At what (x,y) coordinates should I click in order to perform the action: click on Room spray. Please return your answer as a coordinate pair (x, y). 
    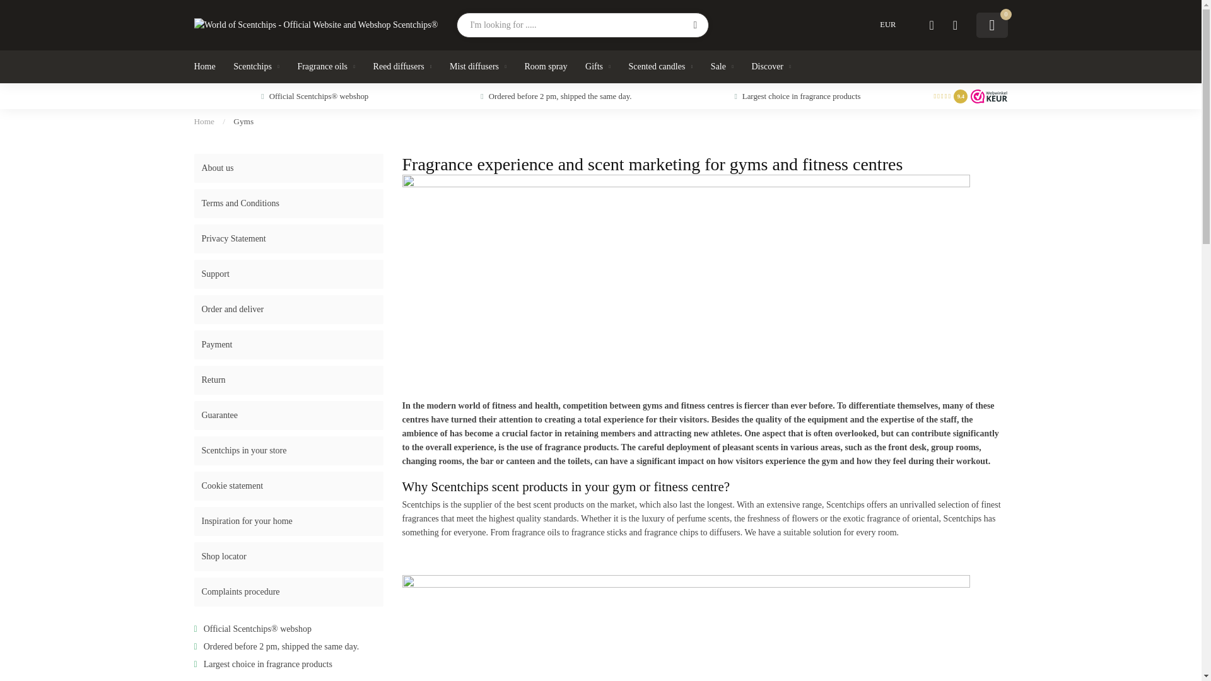
    Looking at the image, I should click on (546, 66).